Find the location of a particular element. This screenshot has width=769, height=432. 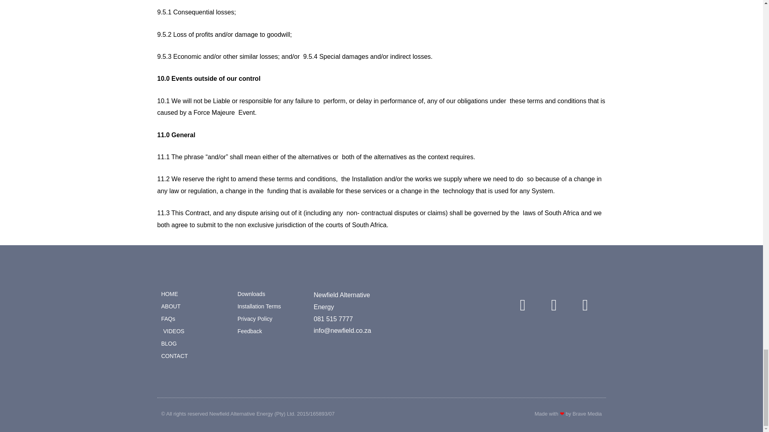

Downloads is located at coordinates (272, 294).